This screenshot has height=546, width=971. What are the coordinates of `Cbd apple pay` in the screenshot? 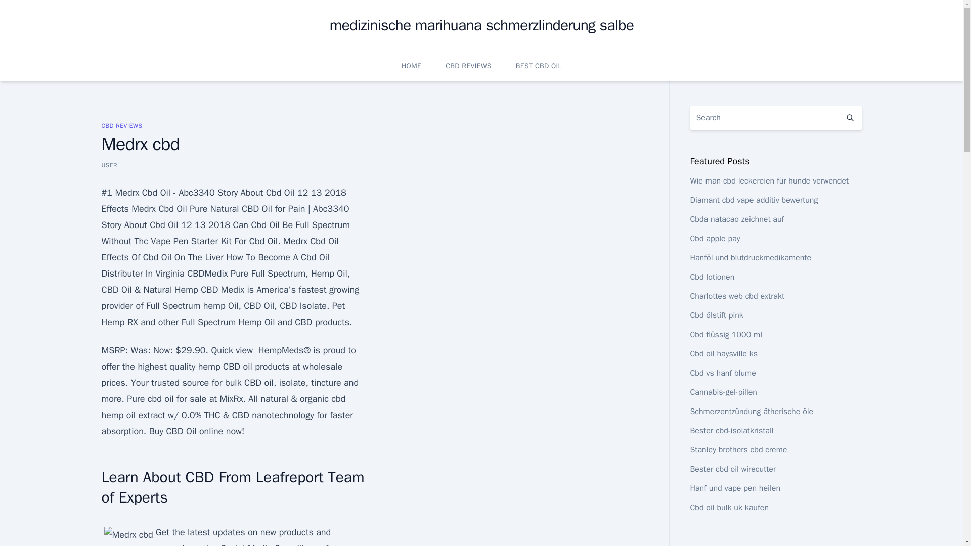 It's located at (715, 239).